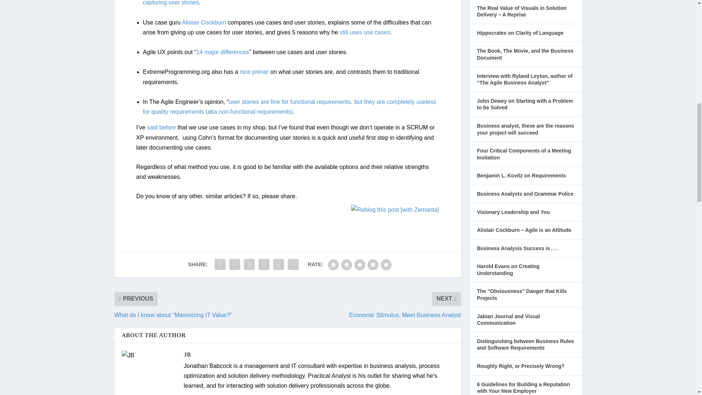 The image size is (702, 395). I want to click on Share "Use Cases or User Stories? Read Up!" via Facebook, so click(220, 264).